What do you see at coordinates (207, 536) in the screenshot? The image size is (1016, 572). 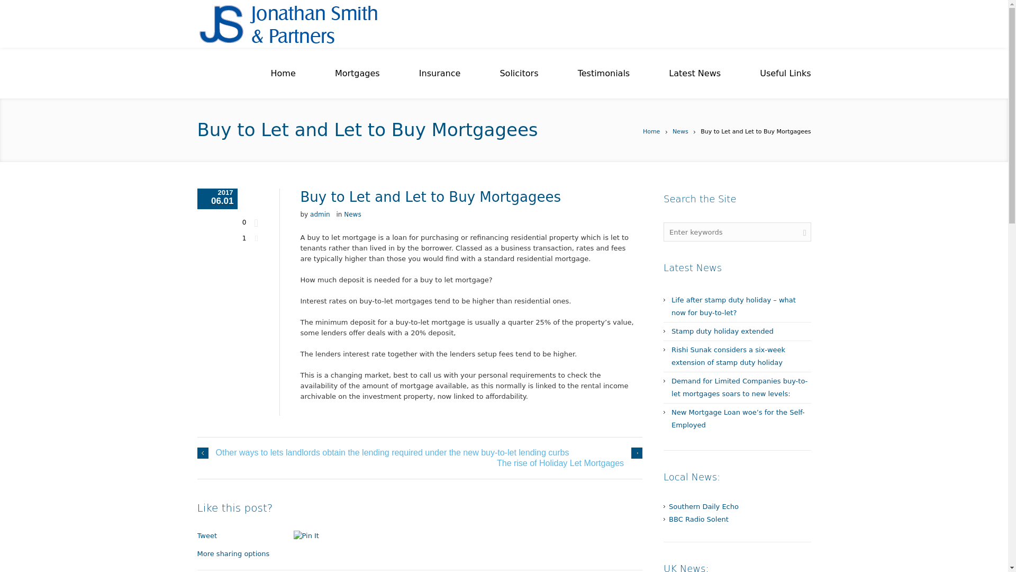 I see `Tweet` at bounding box center [207, 536].